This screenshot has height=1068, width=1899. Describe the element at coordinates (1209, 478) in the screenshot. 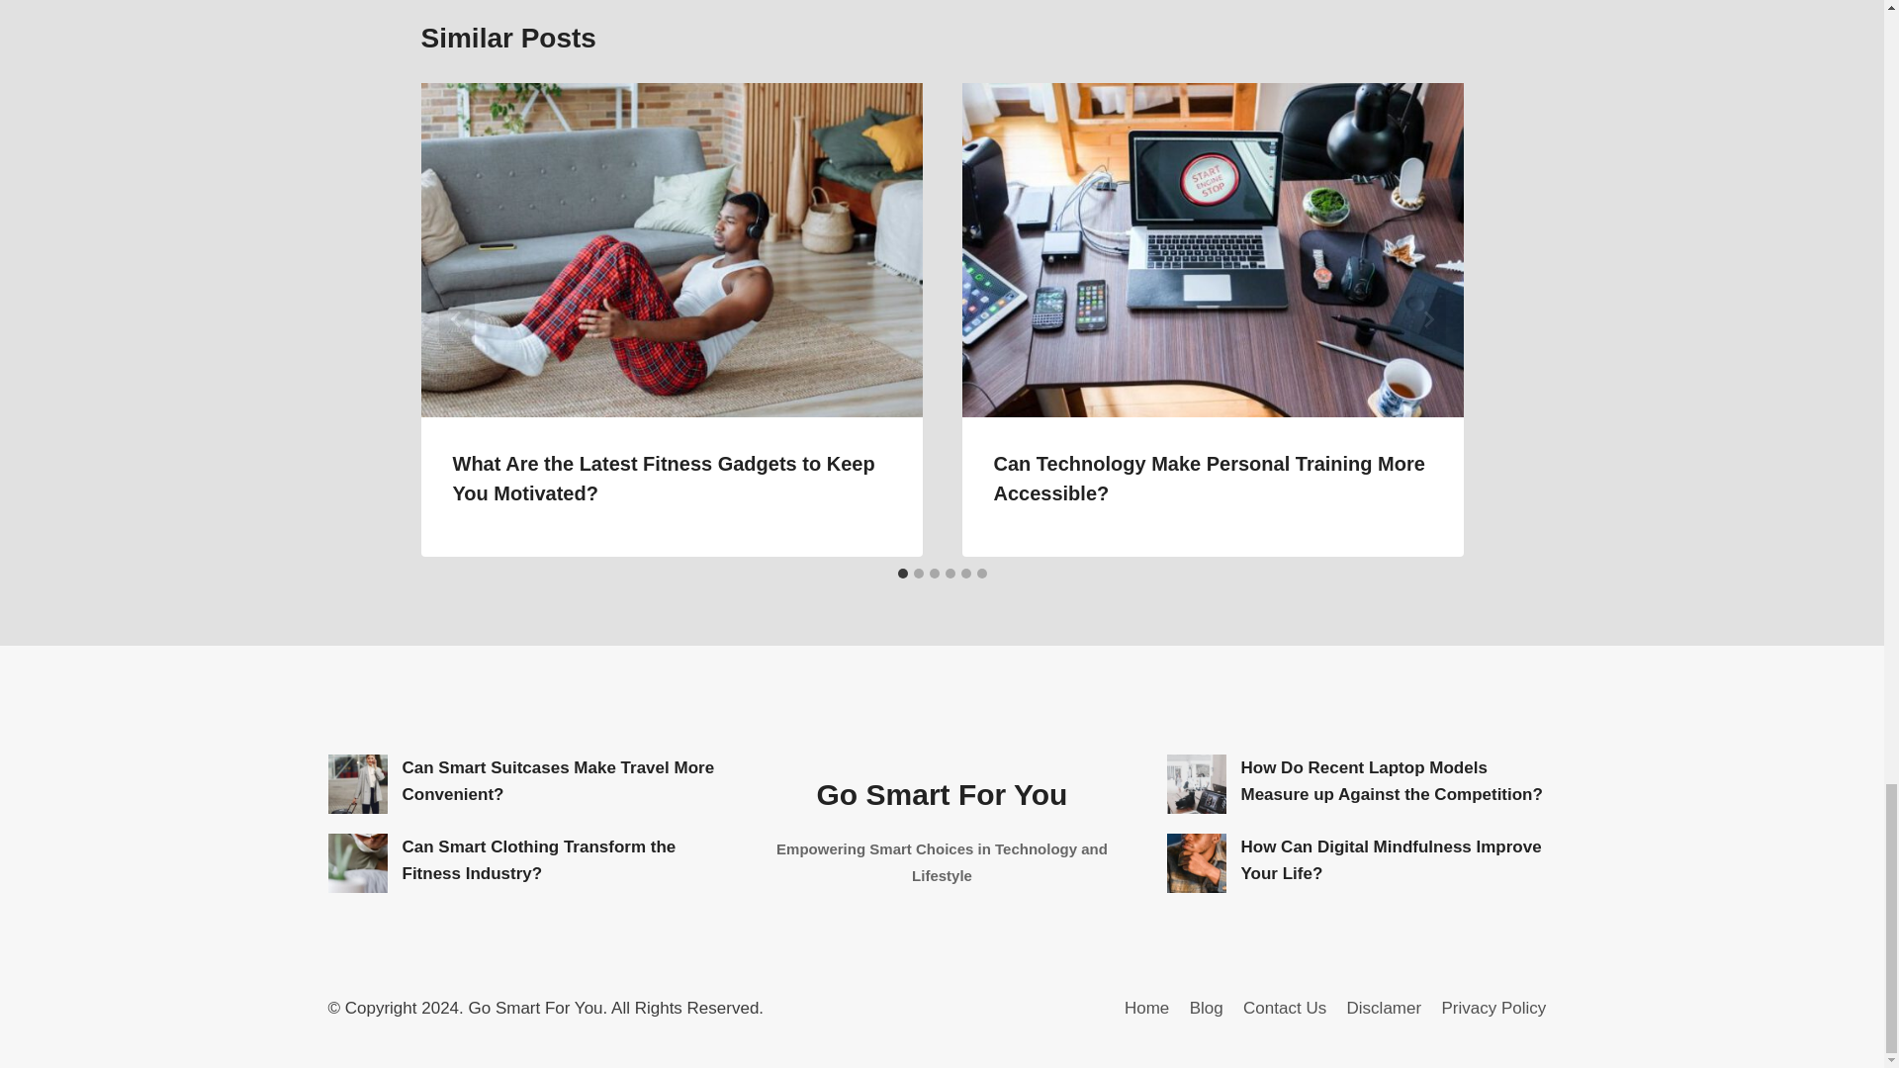

I see `Can Technology Make Personal Training More Accessible?` at that location.